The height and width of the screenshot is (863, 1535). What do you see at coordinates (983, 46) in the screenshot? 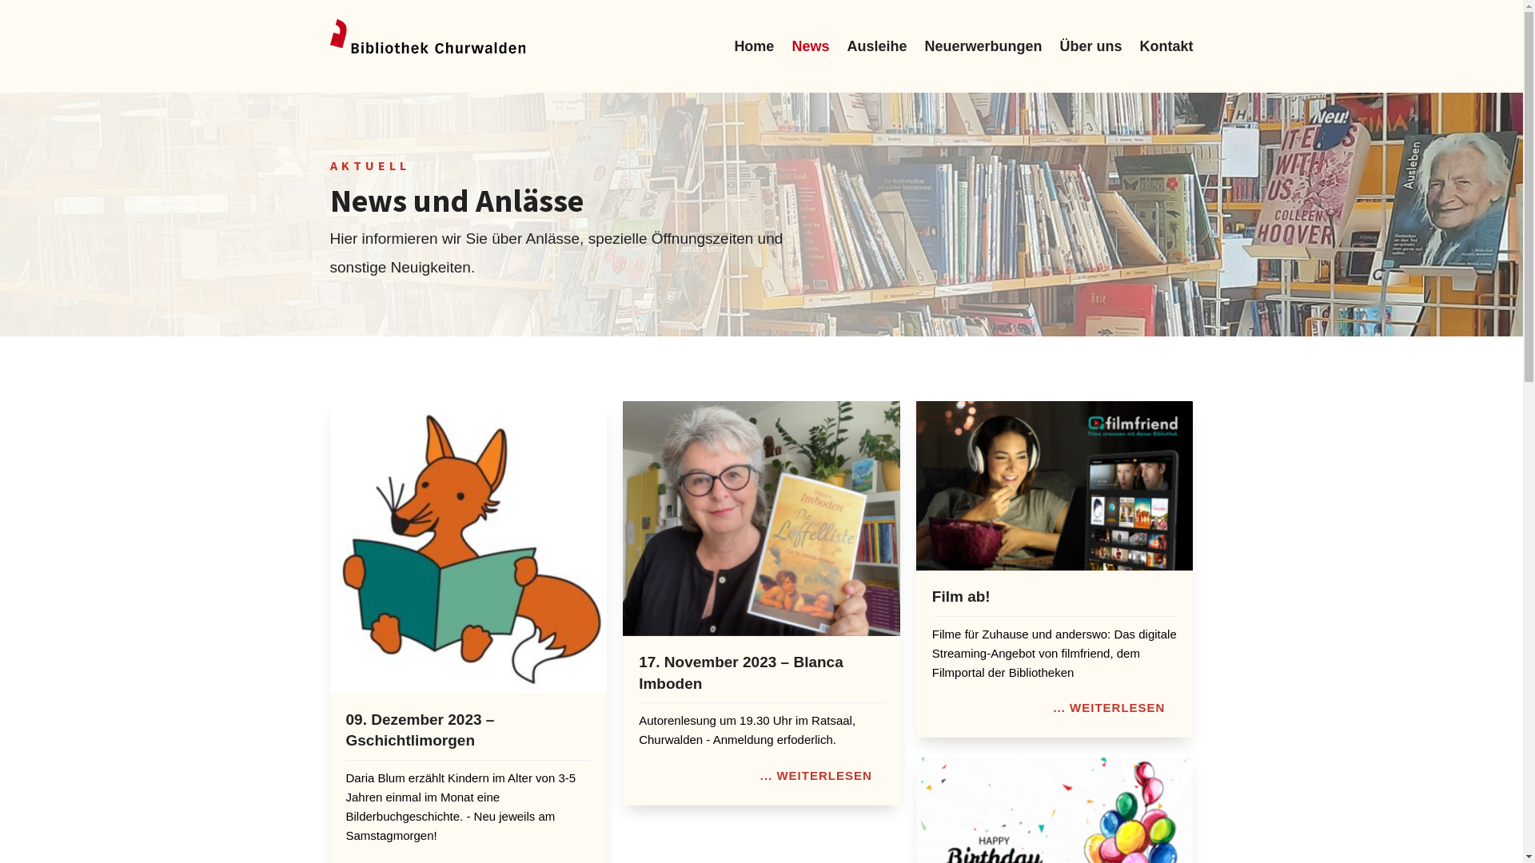
I see `Neuerwerbungen` at bounding box center [983, 46].